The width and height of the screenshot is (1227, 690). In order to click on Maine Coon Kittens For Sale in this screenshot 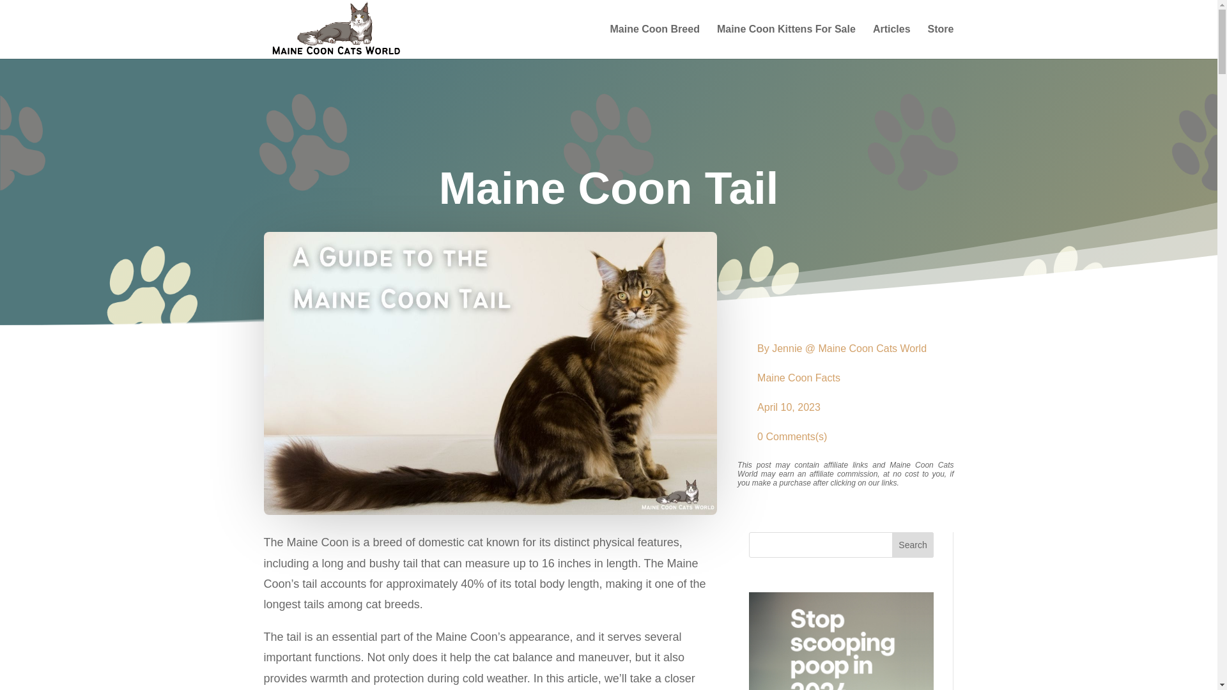, I will do `click(786, 41)`.